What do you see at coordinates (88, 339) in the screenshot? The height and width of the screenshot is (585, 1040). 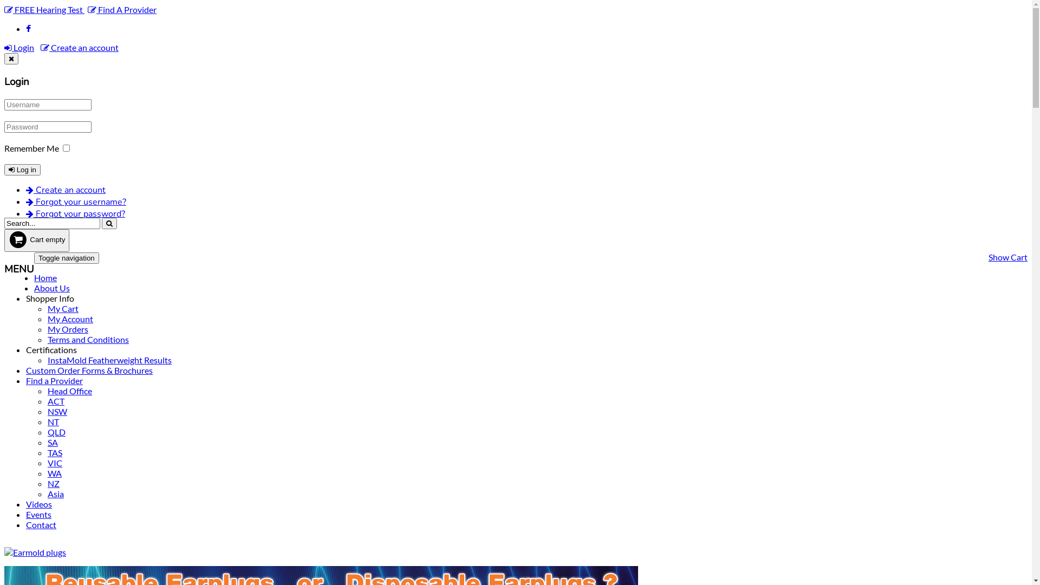 I see `Terms and Conditions` at bounding box center [88, 339].